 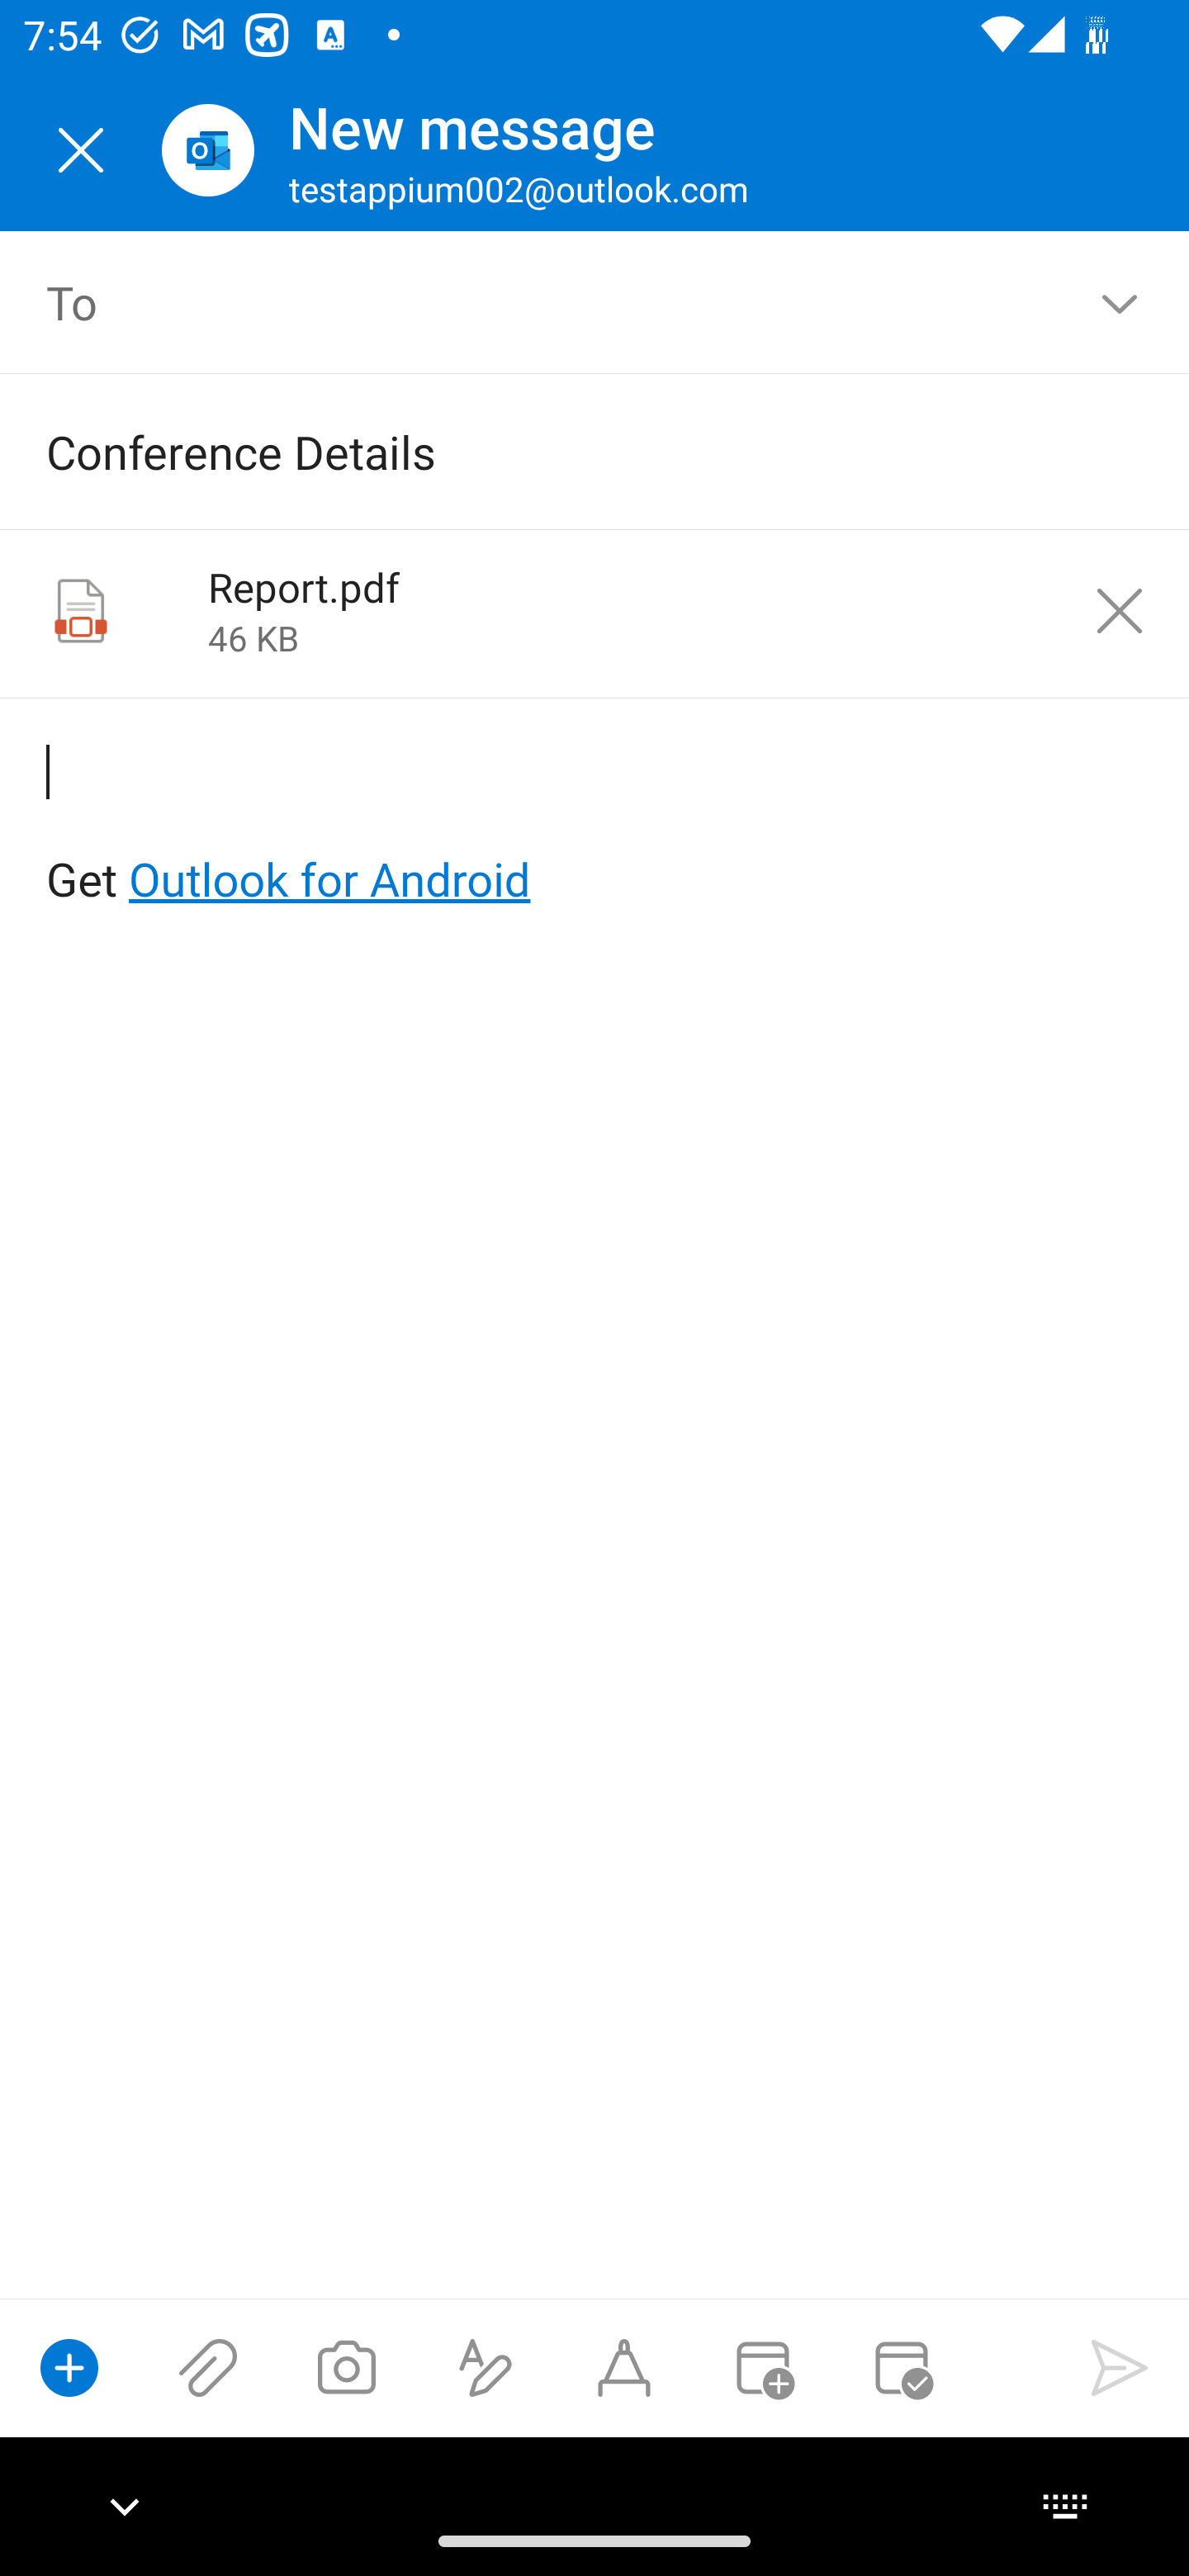 I want to click on Convert to event, so click(x=762, y=2367).